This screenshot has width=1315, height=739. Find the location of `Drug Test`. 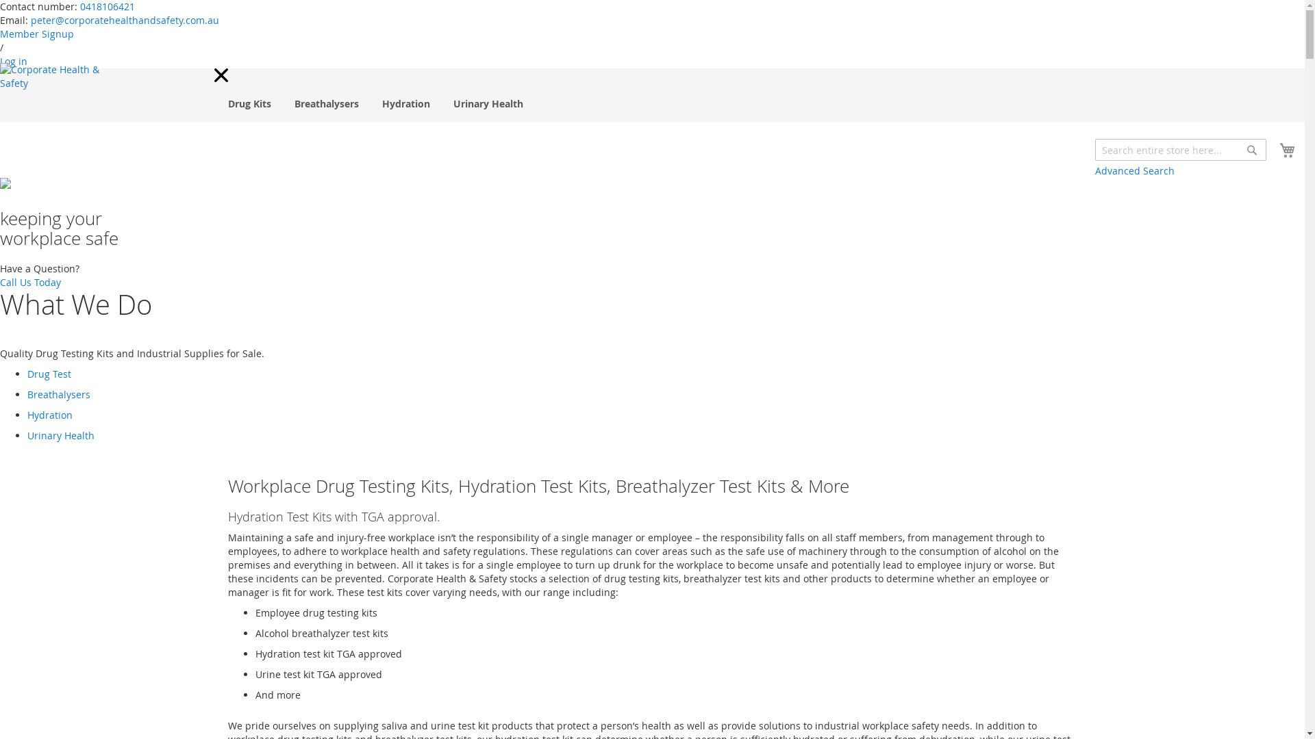

Drug Test is located at coordinates (49, 374).